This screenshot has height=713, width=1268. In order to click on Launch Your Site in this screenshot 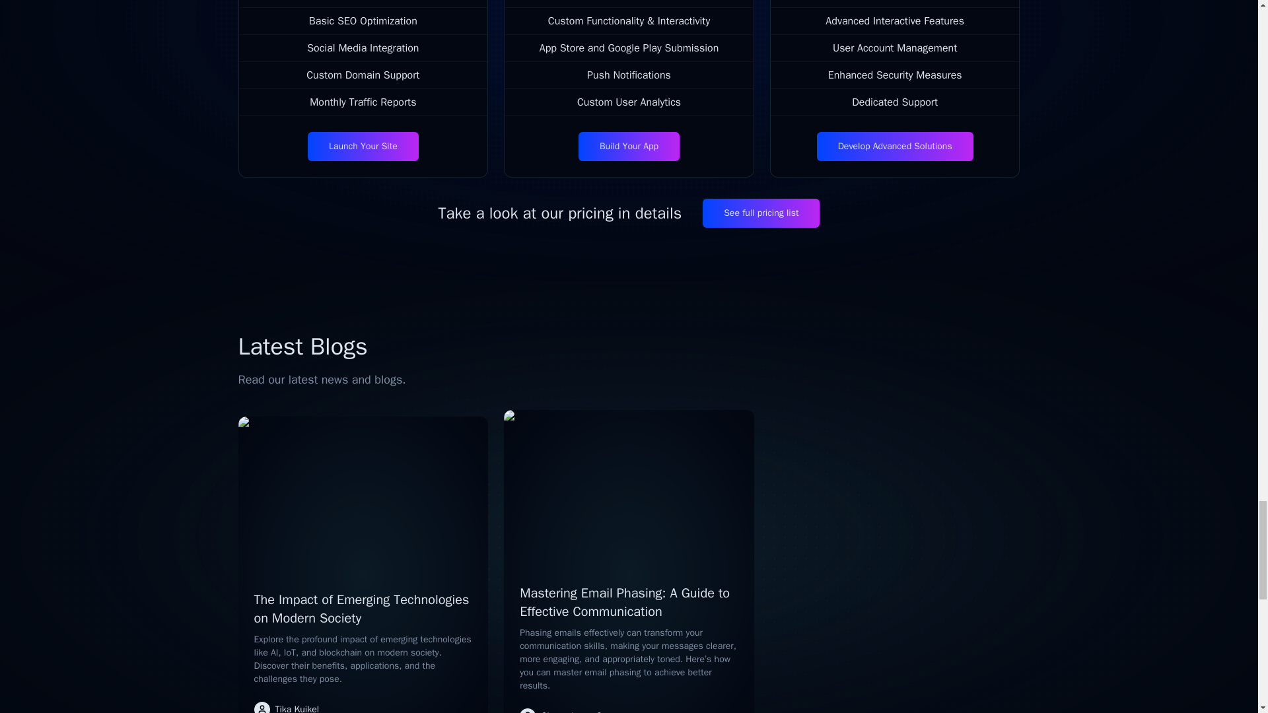, I will do `click(363, 147)`.